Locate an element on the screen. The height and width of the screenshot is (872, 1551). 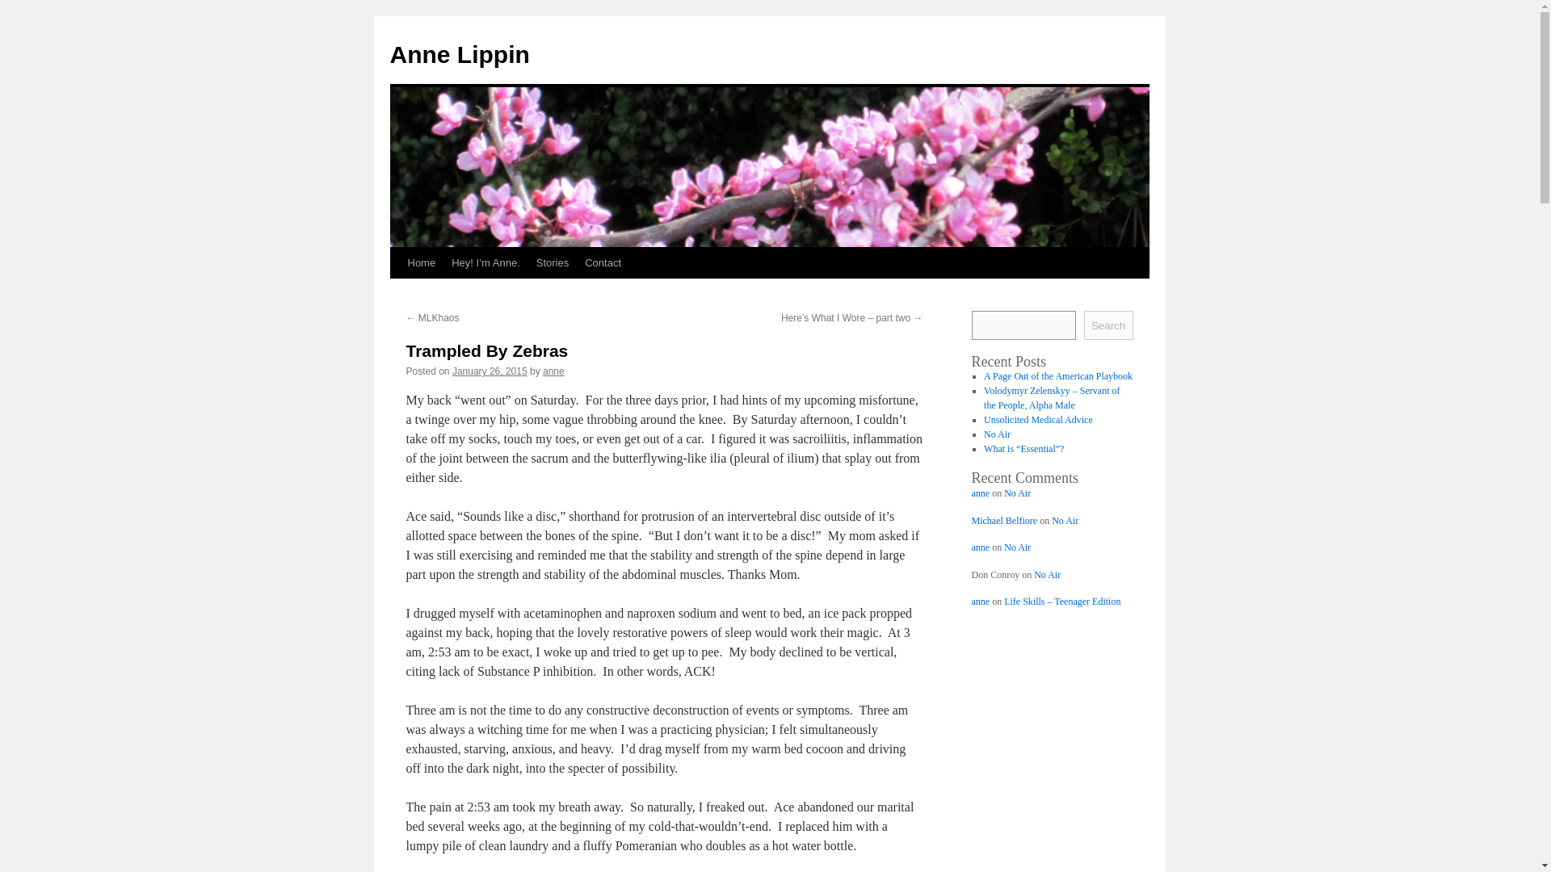
Unsolicited Medical Advice is located at coordinates (1038, 420).